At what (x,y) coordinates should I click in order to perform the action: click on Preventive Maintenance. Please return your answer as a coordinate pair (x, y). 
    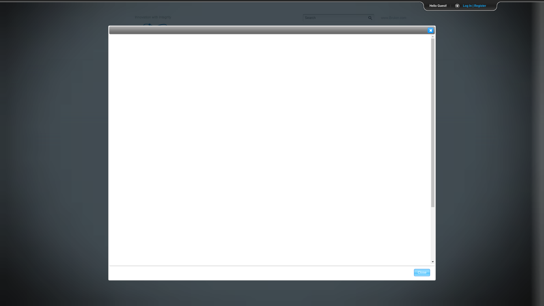
    Looking at the image, I should click on (186, 84).